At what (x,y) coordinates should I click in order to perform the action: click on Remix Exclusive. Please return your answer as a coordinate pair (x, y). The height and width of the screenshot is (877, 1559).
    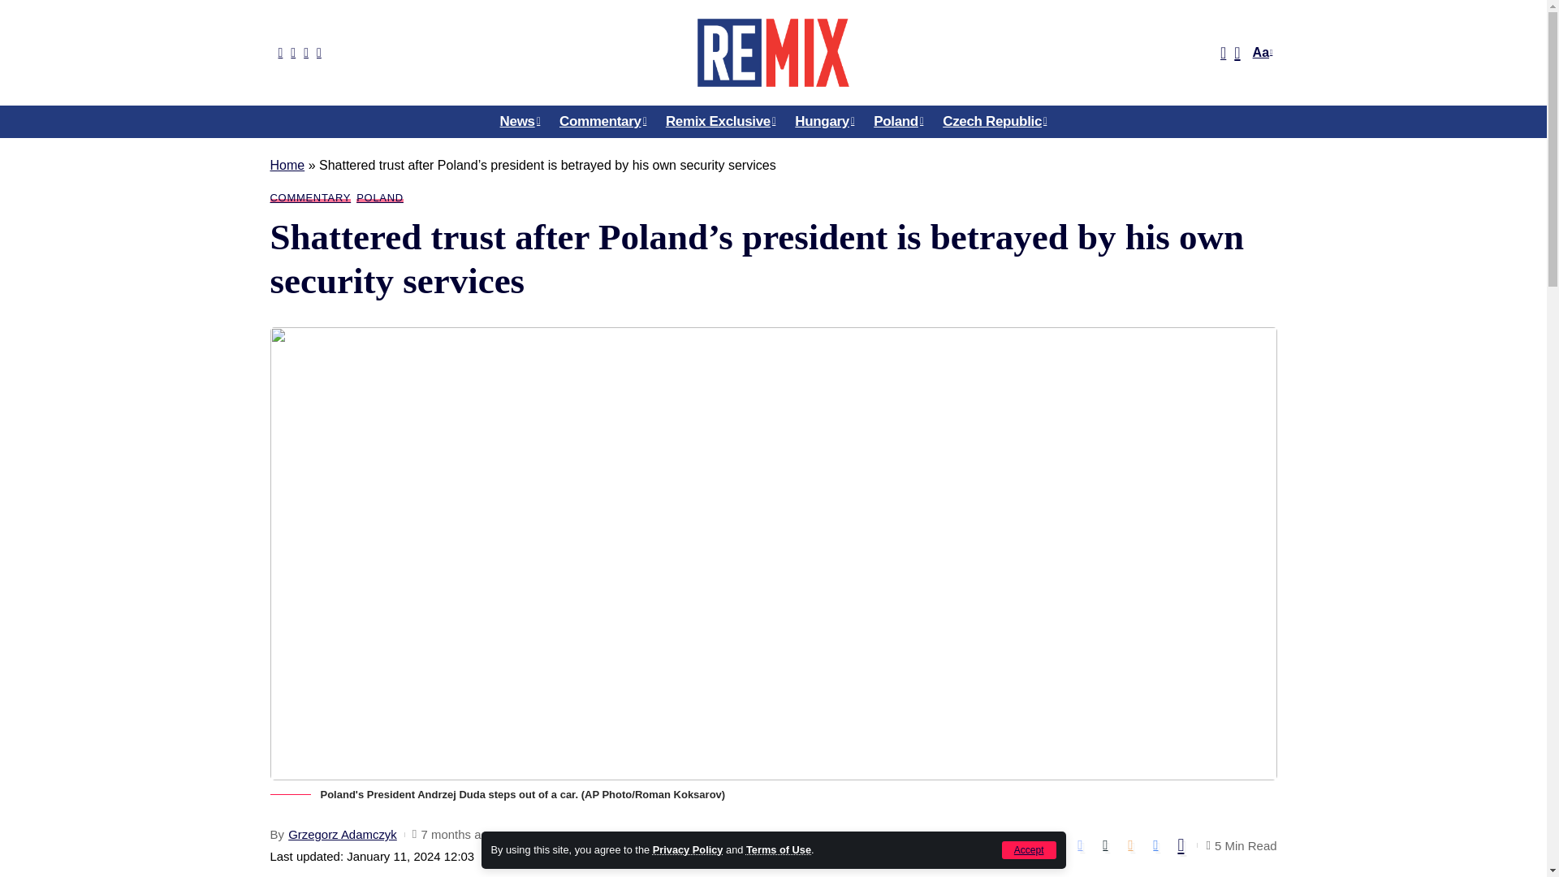
    Looking at the image, I should click on (721, 121).